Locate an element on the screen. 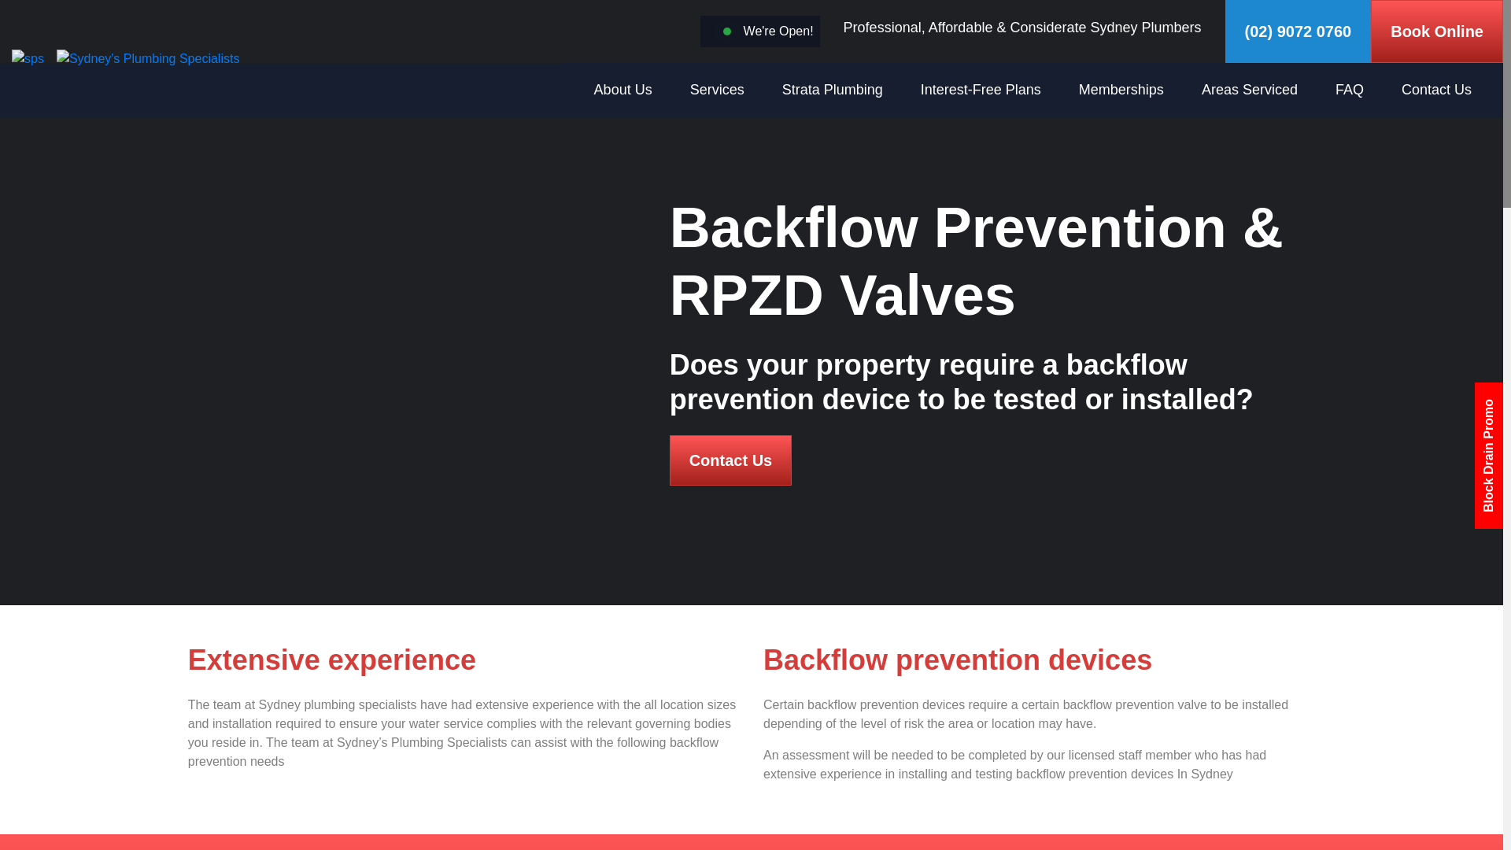  Memberships is located at coordinates (1121, 90).